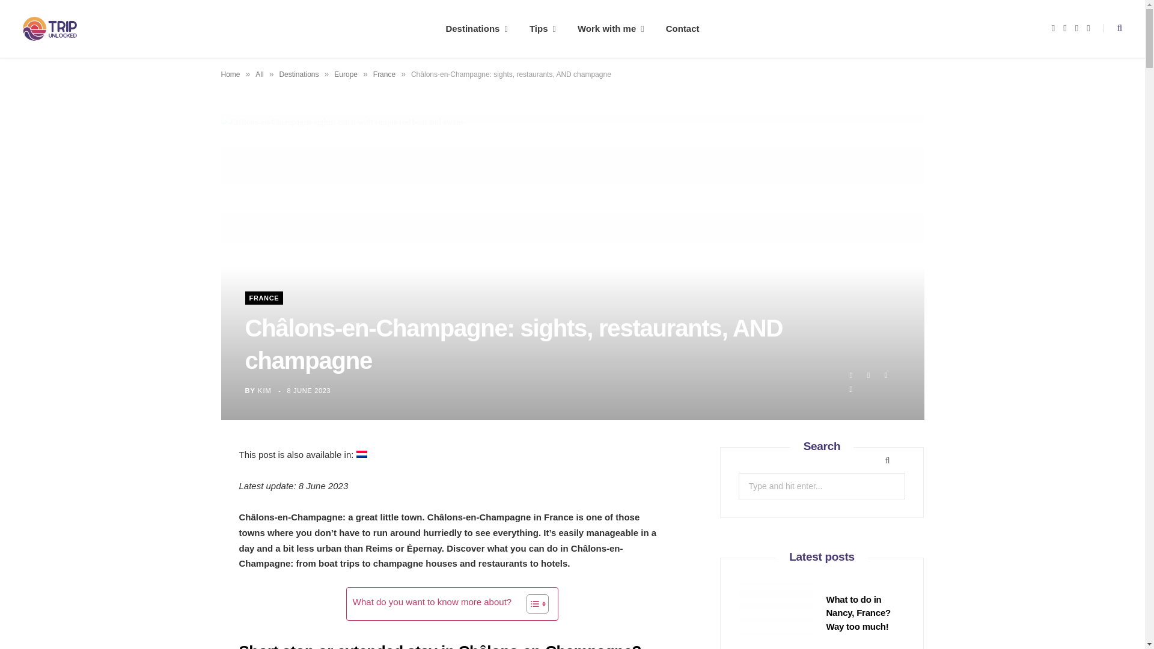 This screenshot has height=649, width=1154. What do you see at coordinates (683, 29) in the screenshot?
I see `Contact` at bounding box center [683, 29].